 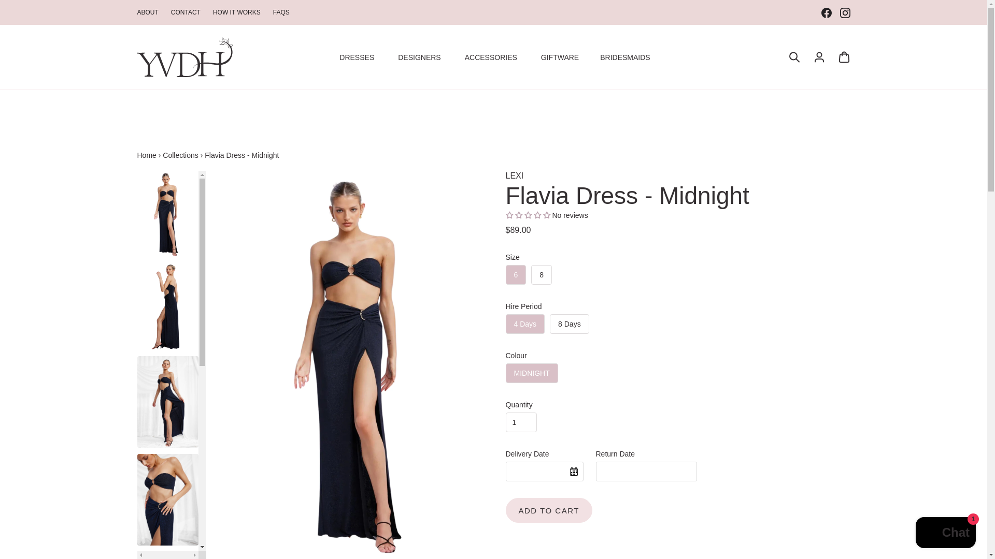 I want to click on HOW IT WORKS, so click(x=236, y=12).